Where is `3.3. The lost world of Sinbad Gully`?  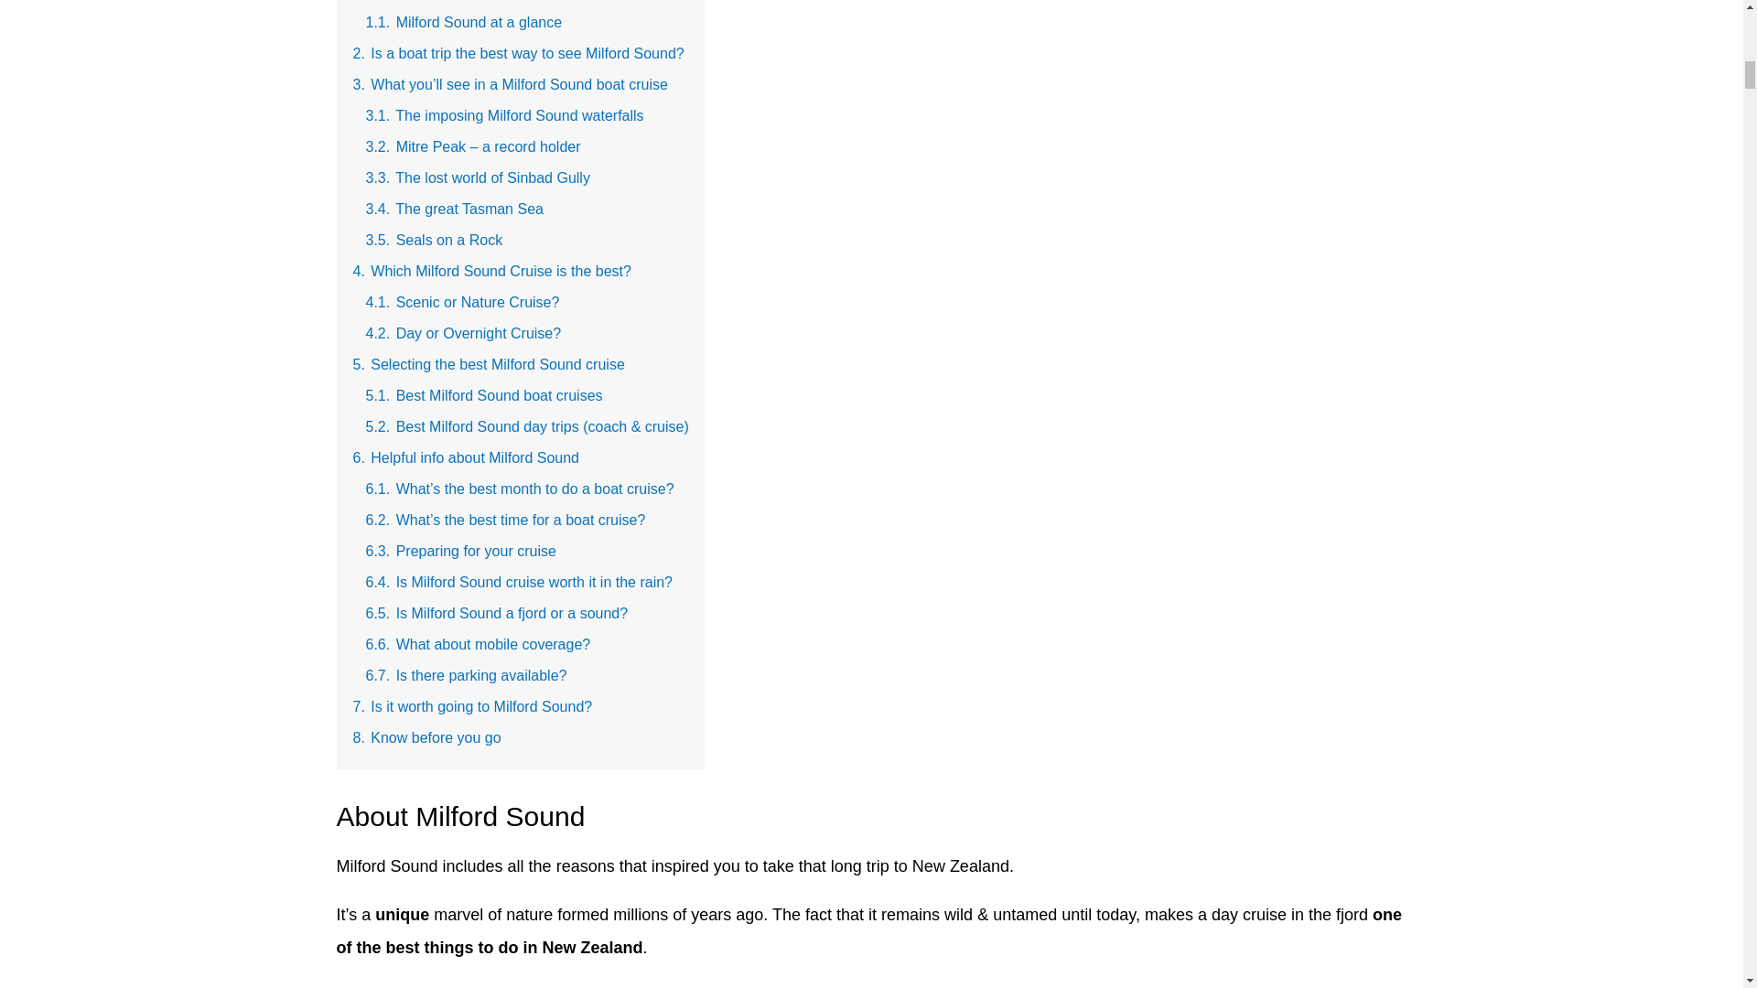
3.3. The lost world of Sinbad Gully is located at coordinates (478, 177).